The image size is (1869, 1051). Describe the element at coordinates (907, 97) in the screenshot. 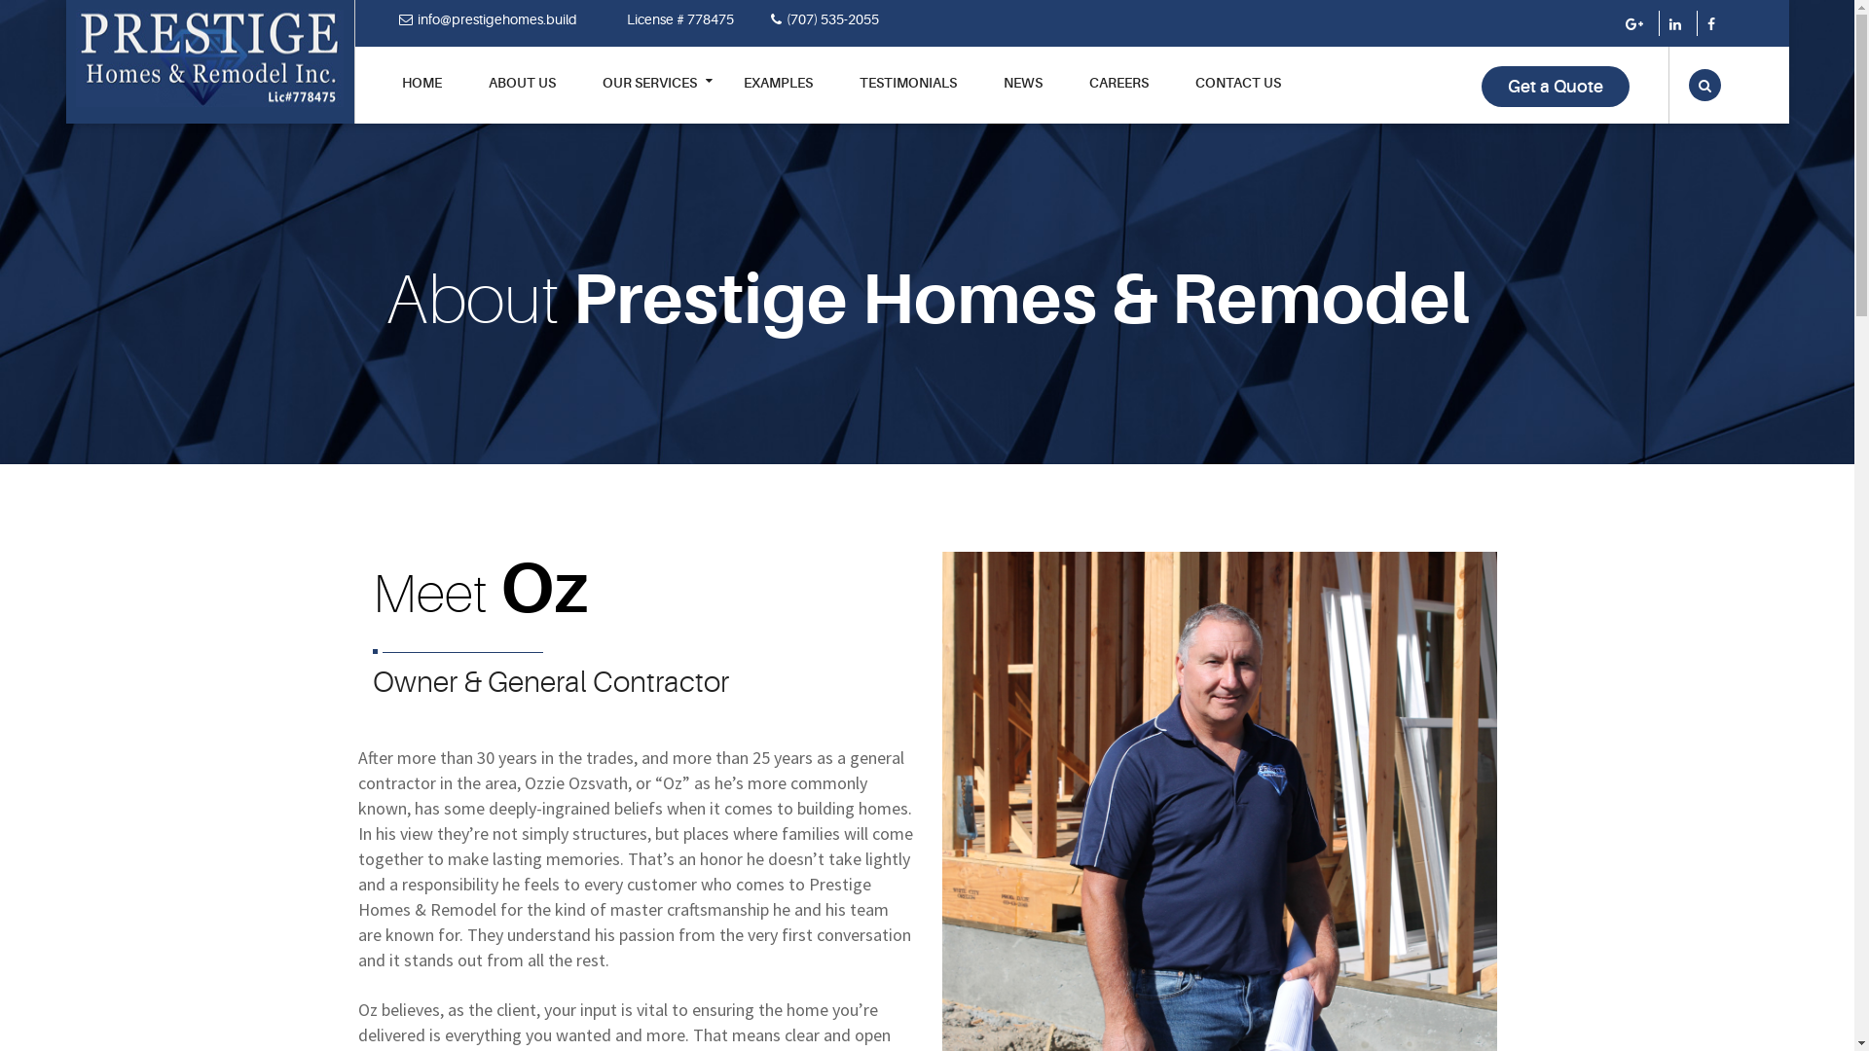

I see `TESTIMONIALS` at that location.